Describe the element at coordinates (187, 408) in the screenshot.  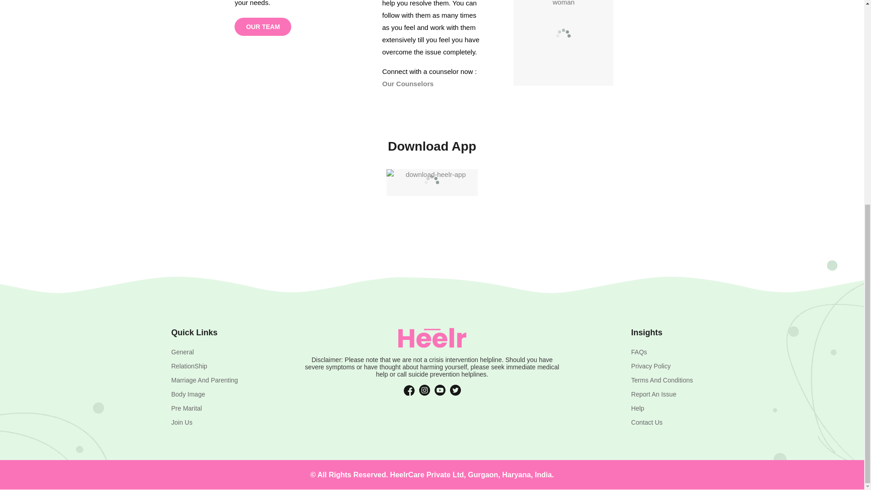
I see `Pre Marital` at that location.